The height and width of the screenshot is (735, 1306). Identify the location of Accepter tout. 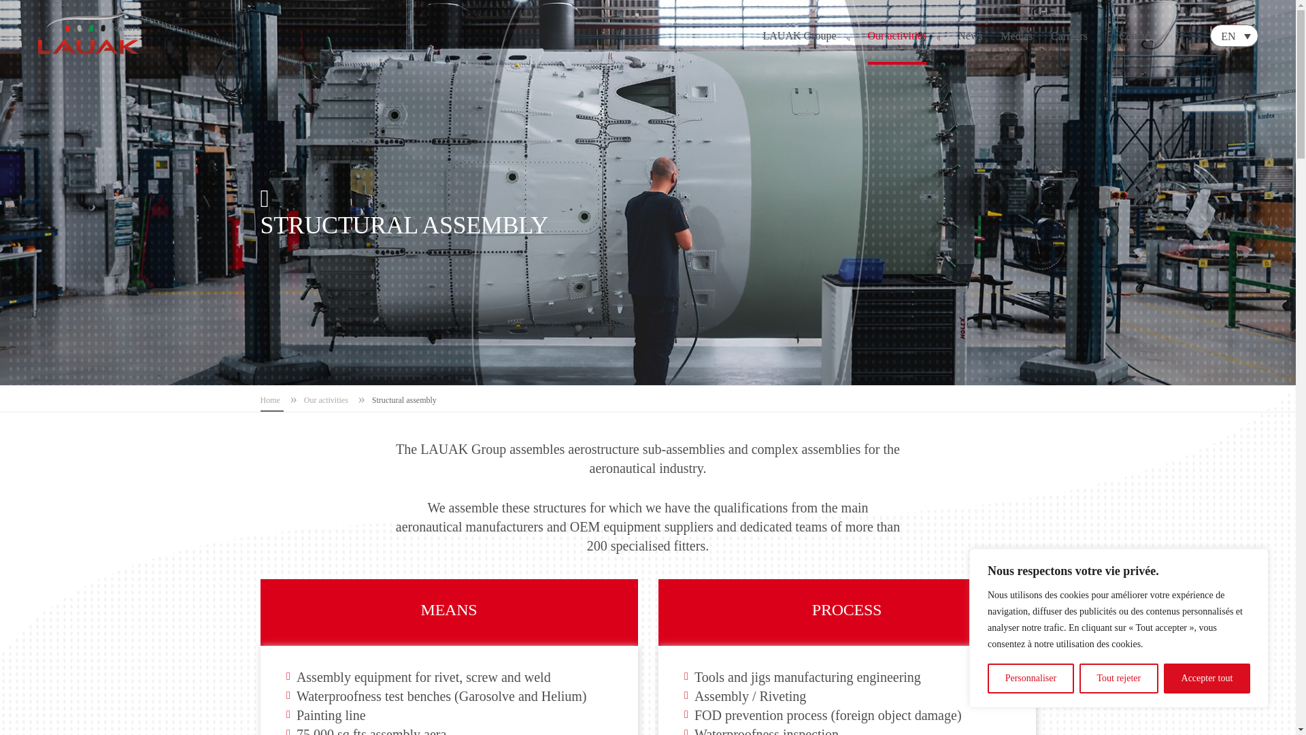
(1207, 679).